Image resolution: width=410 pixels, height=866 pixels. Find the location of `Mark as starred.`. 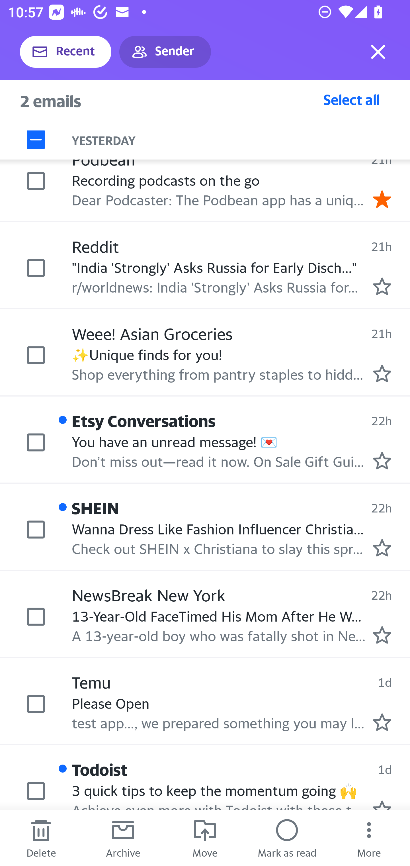

Mark as starred. is located at coordinates (382, 286).